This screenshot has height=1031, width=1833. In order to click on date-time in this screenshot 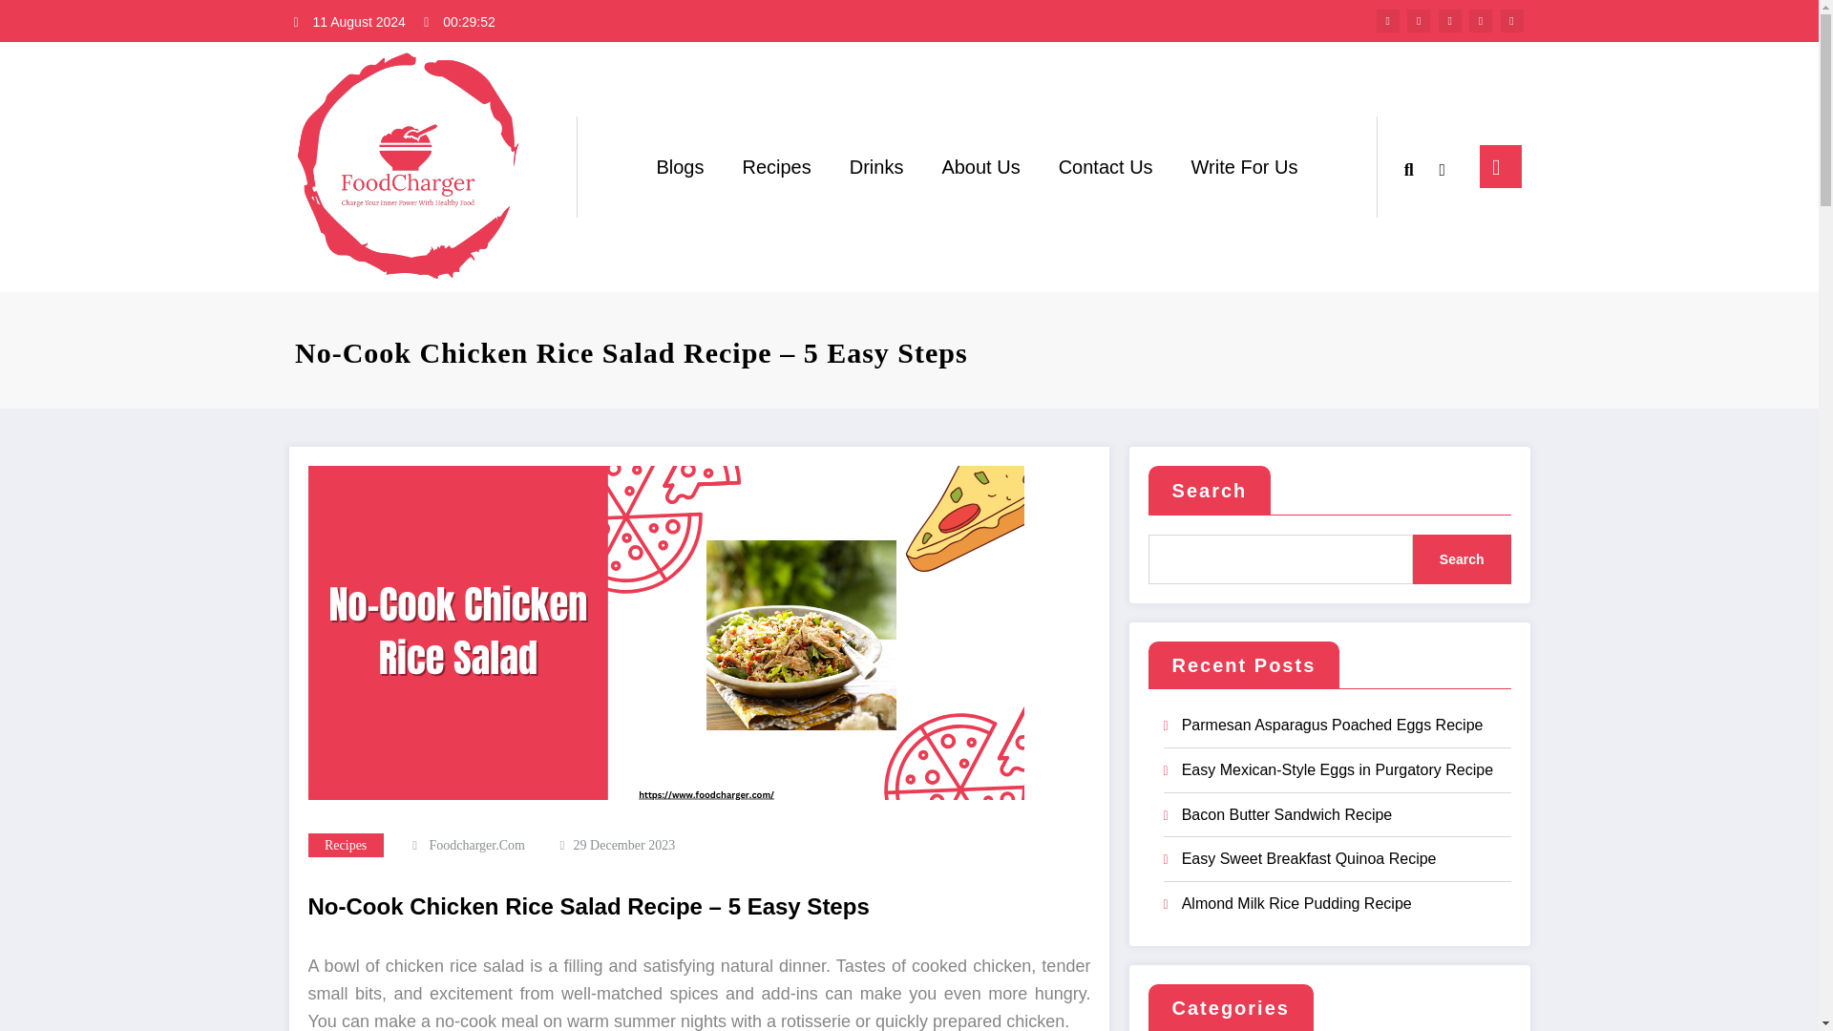, I will do `click(624, 846)`.